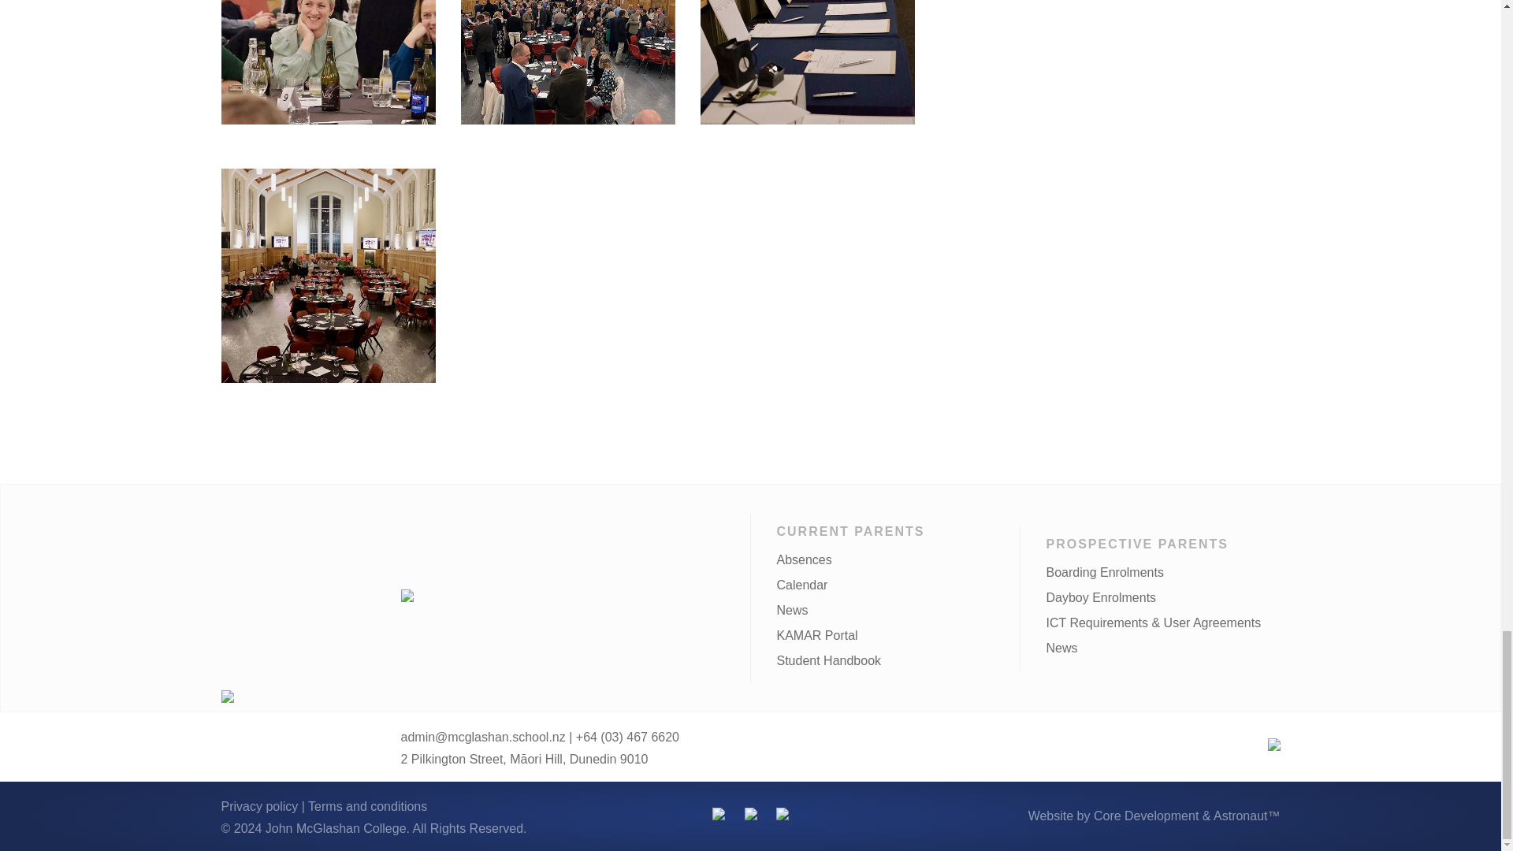  Describe the element at coordinates (1104, 572) in the screenshot. I see `Boarding Enrolments` at that location.